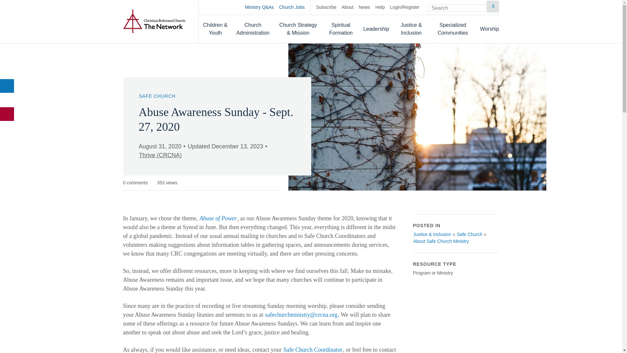  Describe the element at coordinates (492, 7) in the screenshot. I see `Submit` at that location.